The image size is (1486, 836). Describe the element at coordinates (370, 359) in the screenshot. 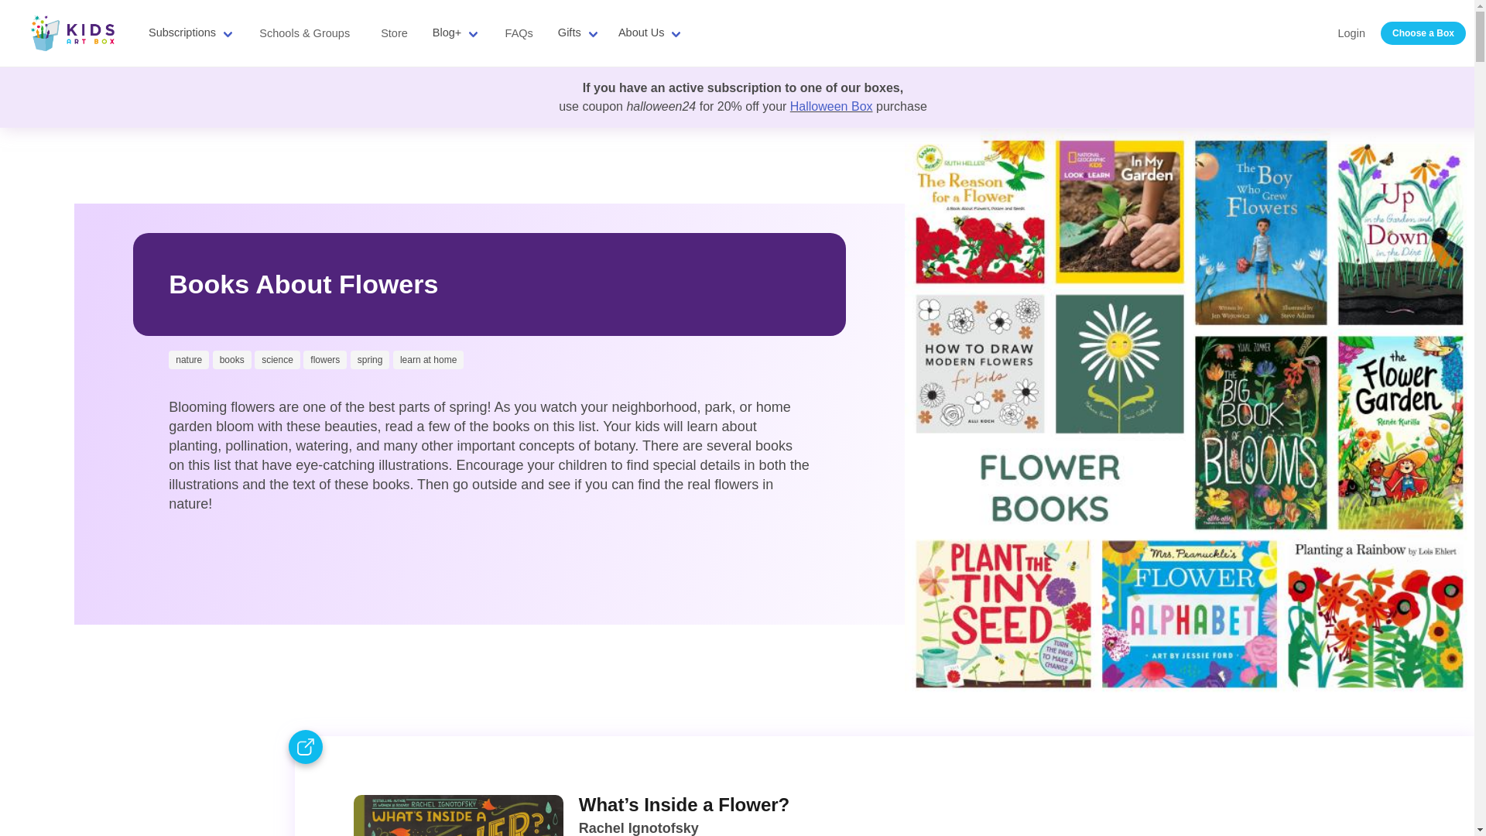

I see `spring` at that location.